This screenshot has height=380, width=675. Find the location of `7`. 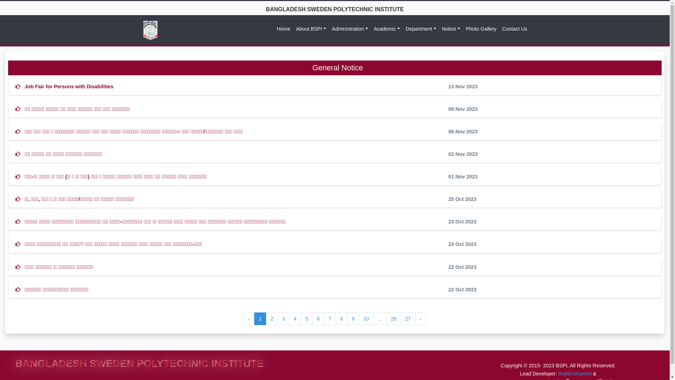

7 is located at coordinates (330, 319).